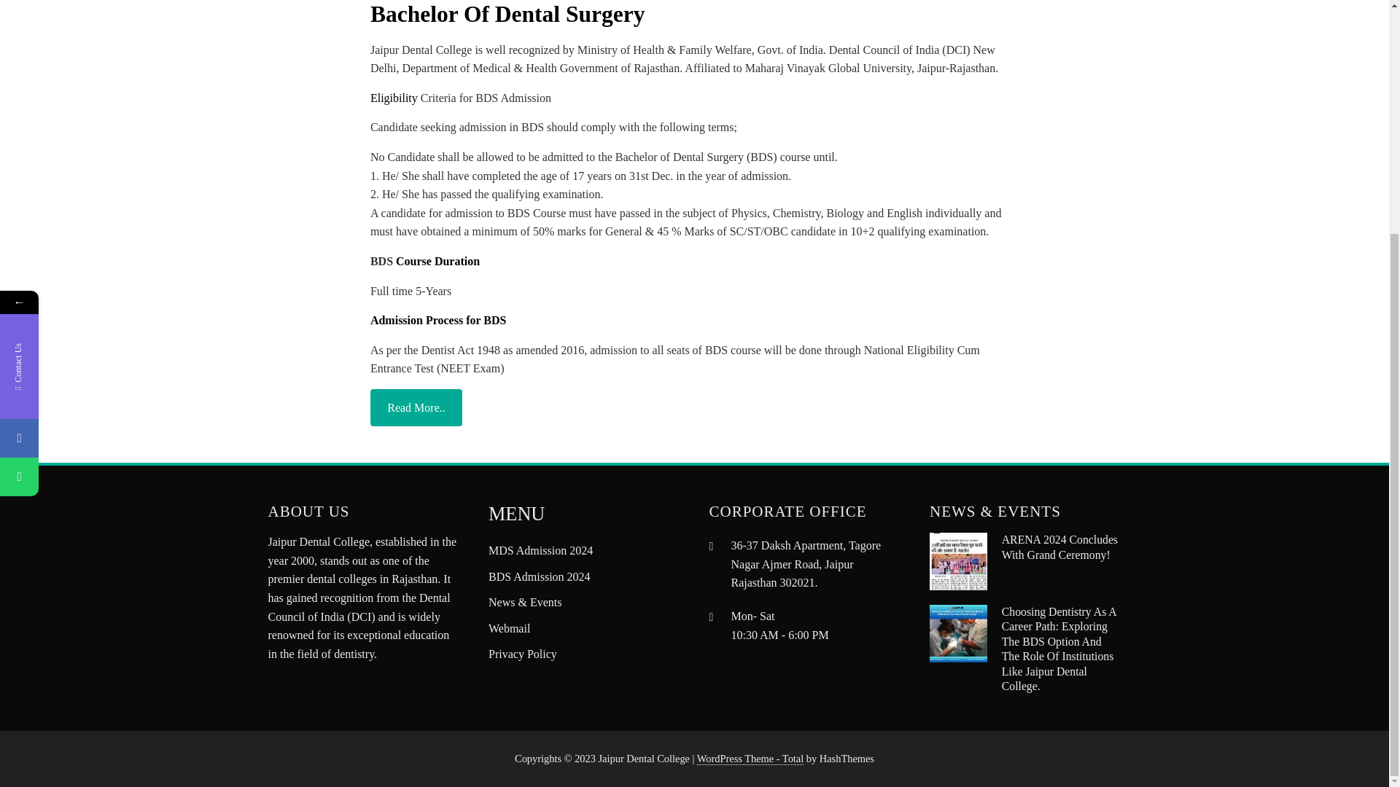 The width and height of the screenshot is (1400, 787). I want to click on Facebook, so click(19, 114).